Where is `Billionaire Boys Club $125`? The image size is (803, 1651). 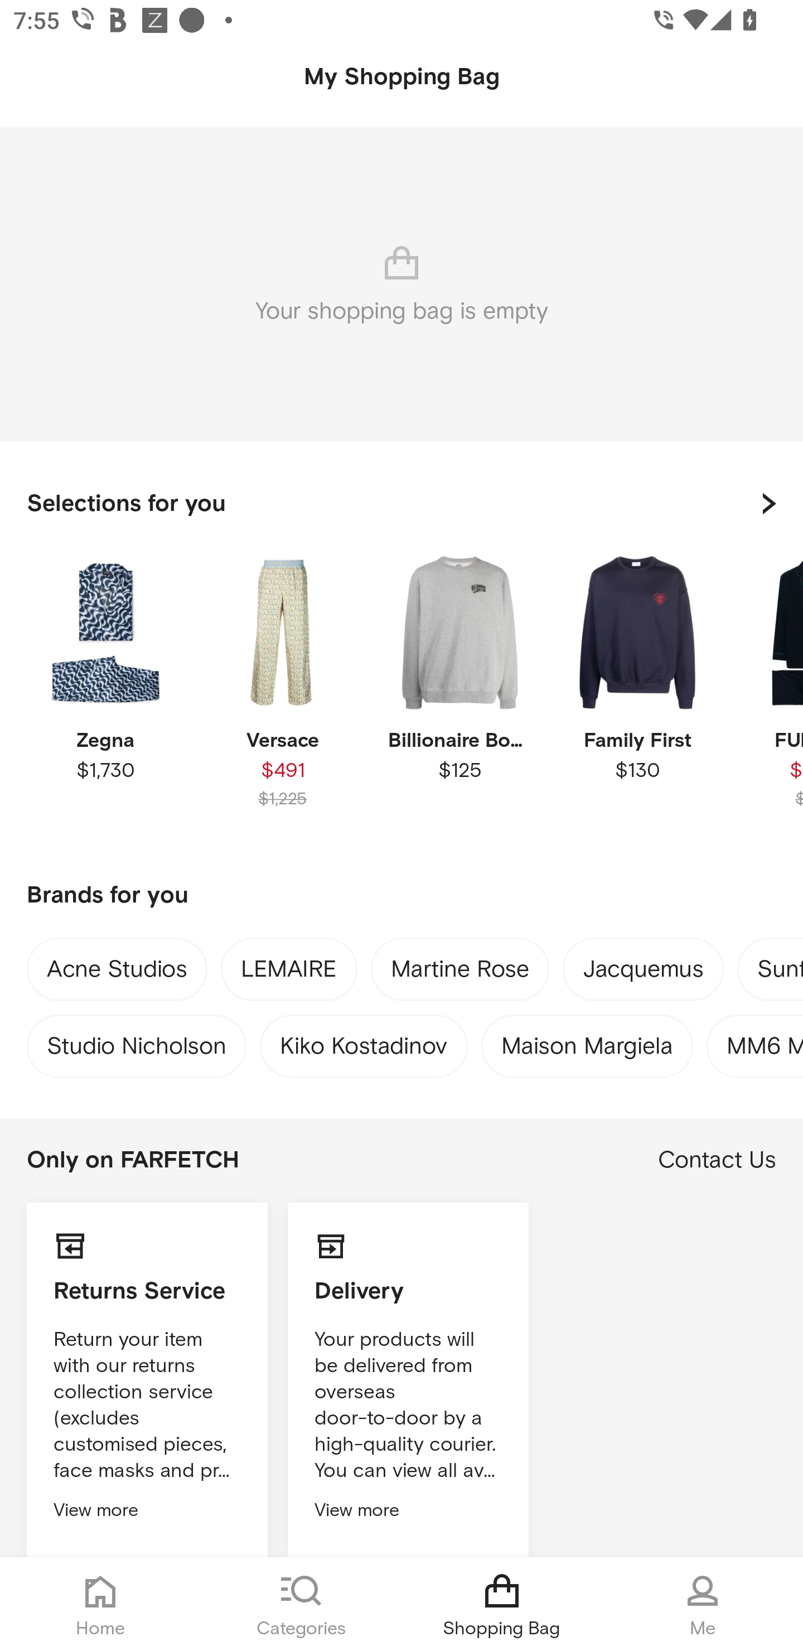 Billionaire Boys Club $125 is located at coordinates (459, 696).